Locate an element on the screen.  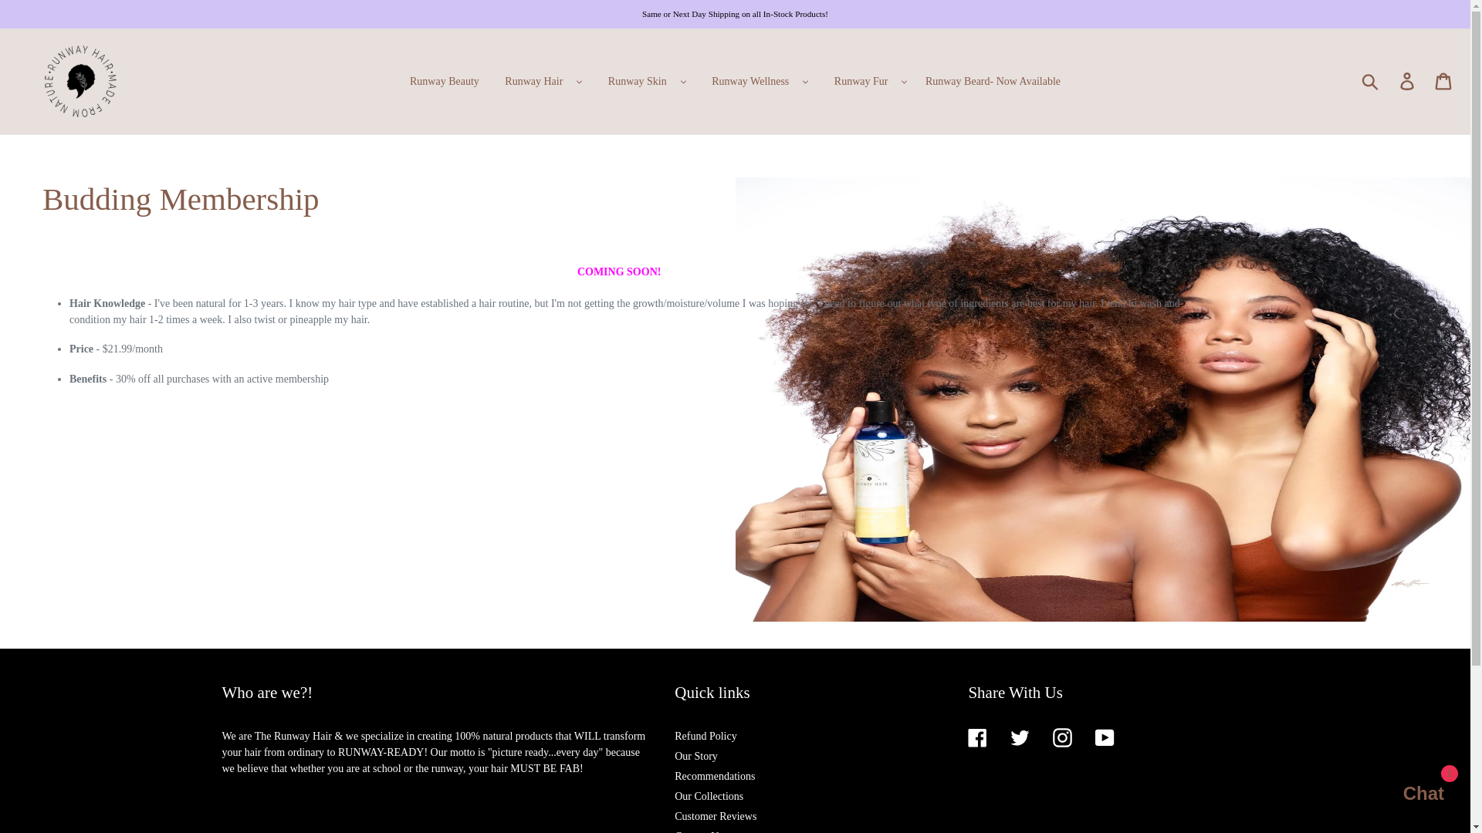
Runway Hair is located at coordinates (533, 81).